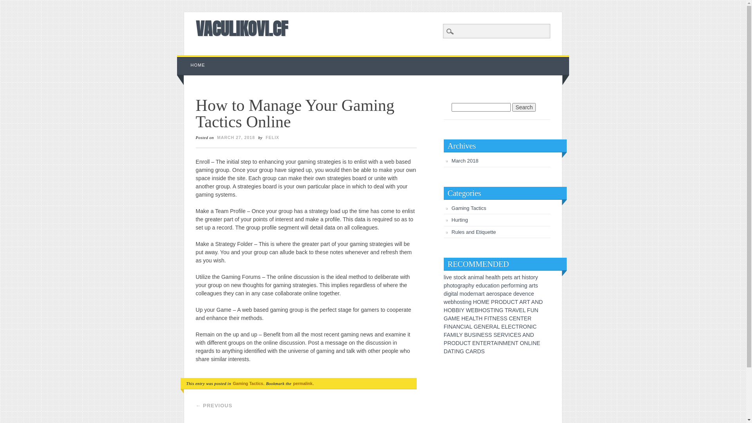 This screenshot has height=423, width=752. I want to click on E, so click(499, 335).